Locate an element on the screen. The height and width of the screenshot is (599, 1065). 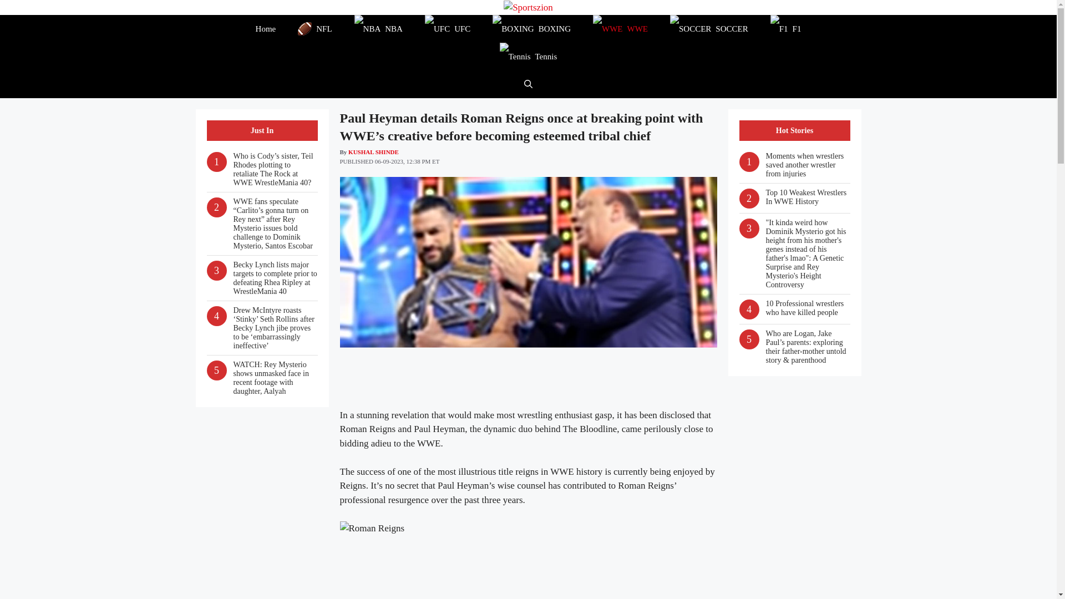
F1 is located at coordinates (785, 29).